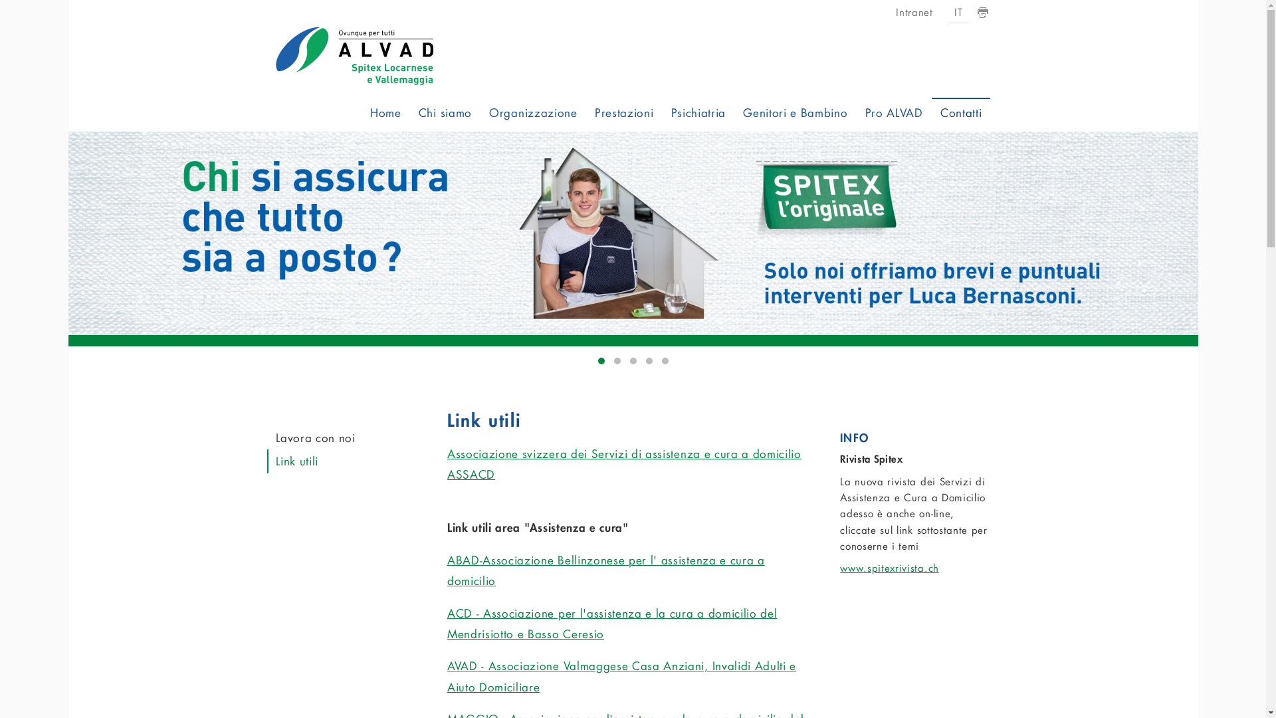 This screenshot has width=1276, height=718. What do you see at coordinates (339, 438) in the screenshot?
I see `Lavora con noi` at bounding box center [339, 438].